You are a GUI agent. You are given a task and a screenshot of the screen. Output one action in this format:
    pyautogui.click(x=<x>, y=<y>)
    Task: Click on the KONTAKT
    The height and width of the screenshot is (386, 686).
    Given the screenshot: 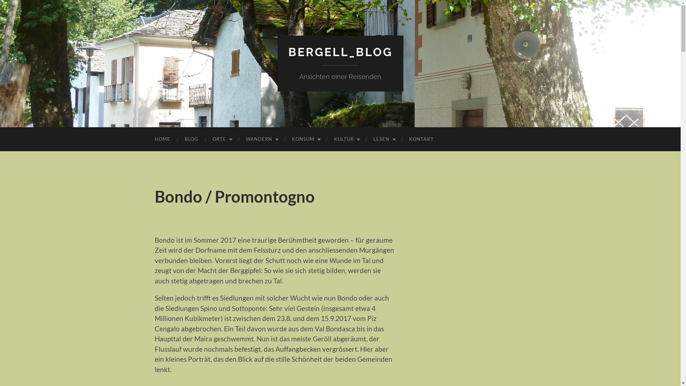 What is the action you would take?
    pyautogui.click(x=421, y=139)
    